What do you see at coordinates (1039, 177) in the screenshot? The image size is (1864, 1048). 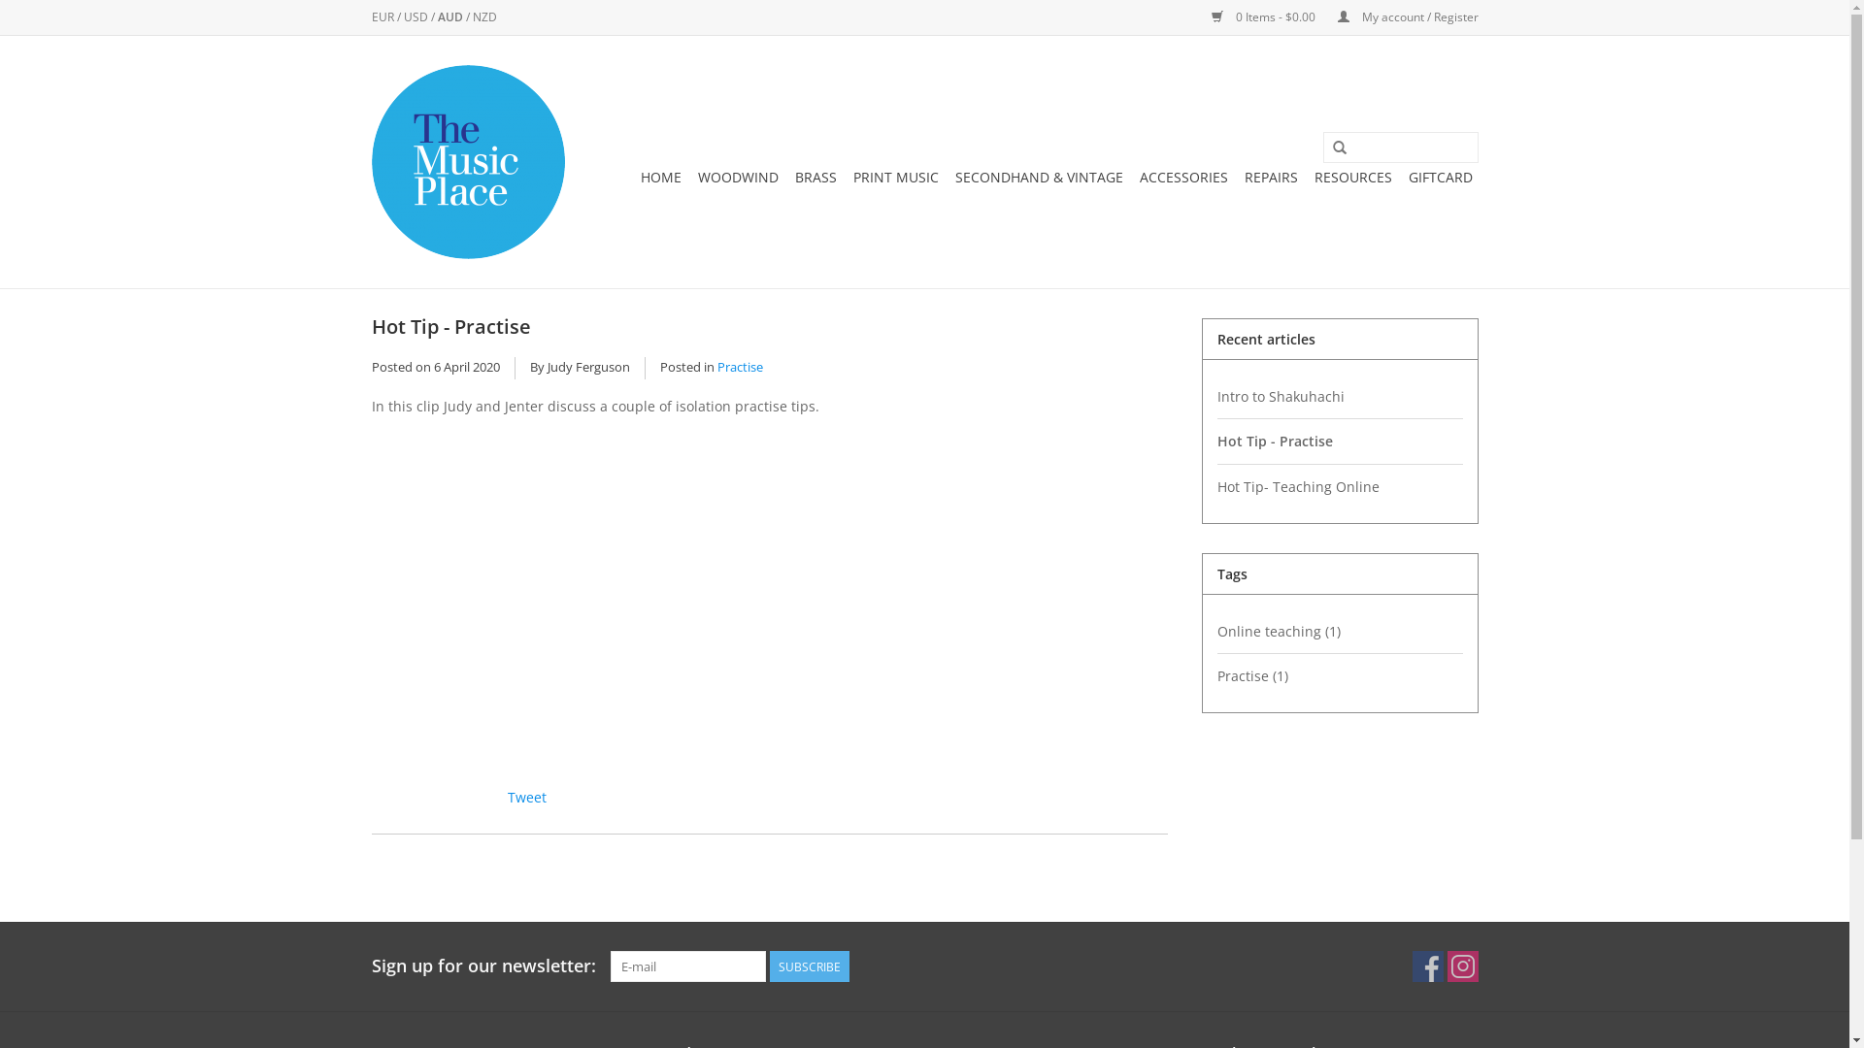 I see `SECONDHAND & VINTAGE` at bounding box center [1039, 177].